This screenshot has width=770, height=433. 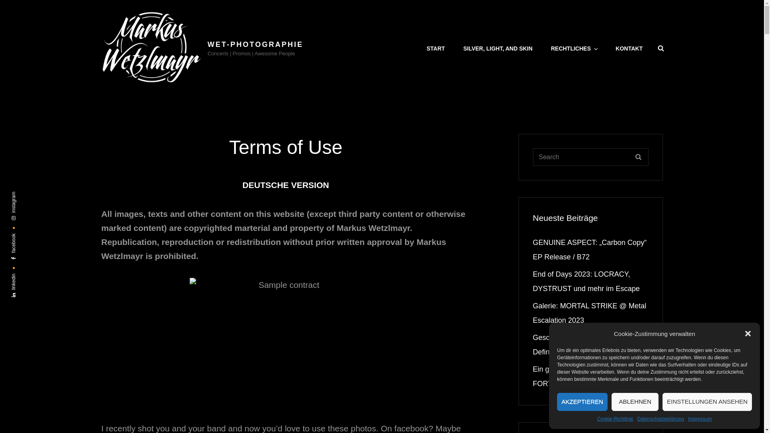 What do you see at coordinates (629, 48) in the screenshot?
I see `KONTAKT` at bounding box center [629, 48].